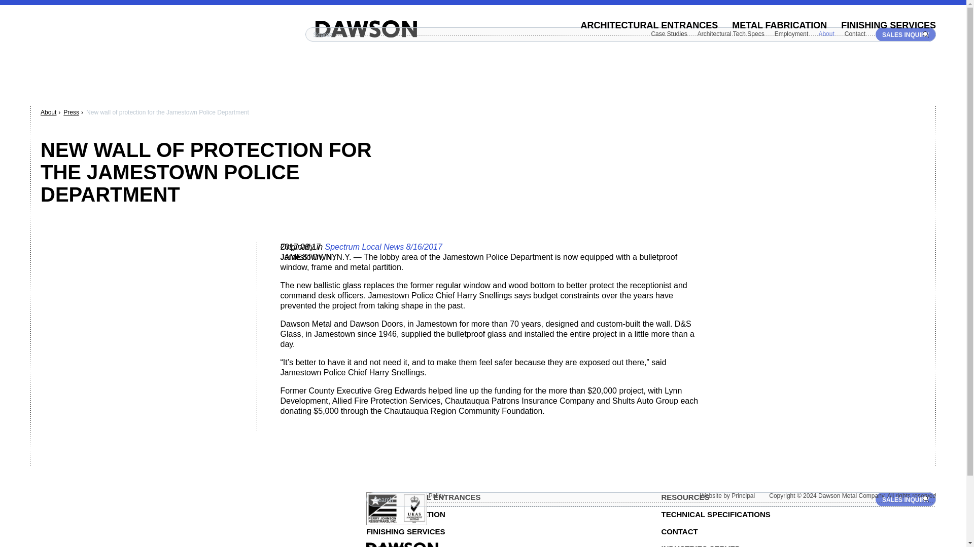 This screenshot has height=547, width=974. Describe the element at coordinates (906, 499) in the screenshot. I see `SALES INQUIRY` at that location.